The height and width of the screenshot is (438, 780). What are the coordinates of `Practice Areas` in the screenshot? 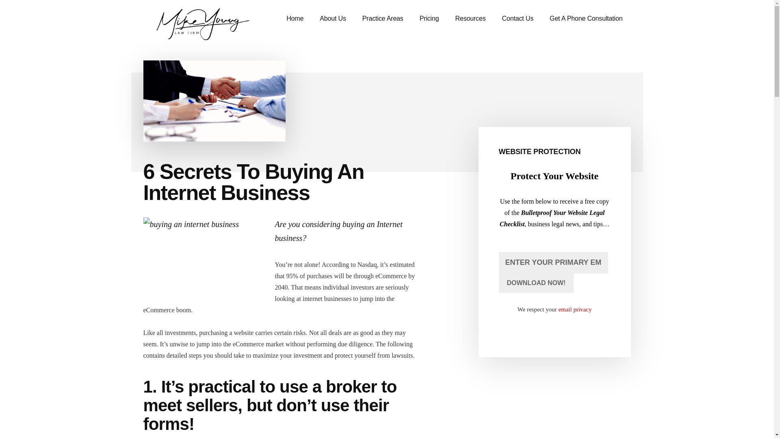 It's located at (383, 19).